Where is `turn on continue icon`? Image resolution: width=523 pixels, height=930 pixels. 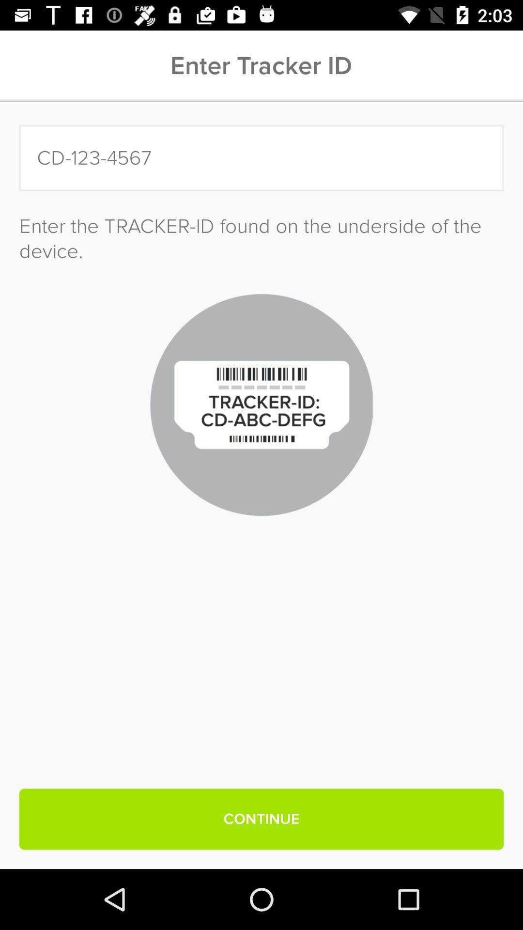 turn on continue icon is located at coordinates (261, 819).